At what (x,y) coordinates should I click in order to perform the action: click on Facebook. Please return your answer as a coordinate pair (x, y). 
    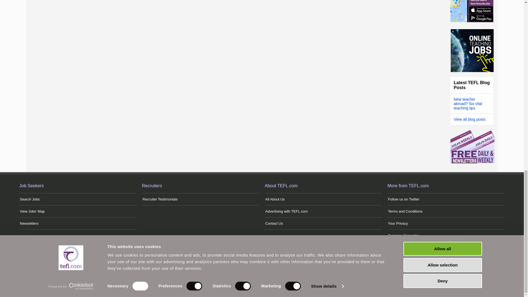
    Looking at the image, I should click on (242, 273).